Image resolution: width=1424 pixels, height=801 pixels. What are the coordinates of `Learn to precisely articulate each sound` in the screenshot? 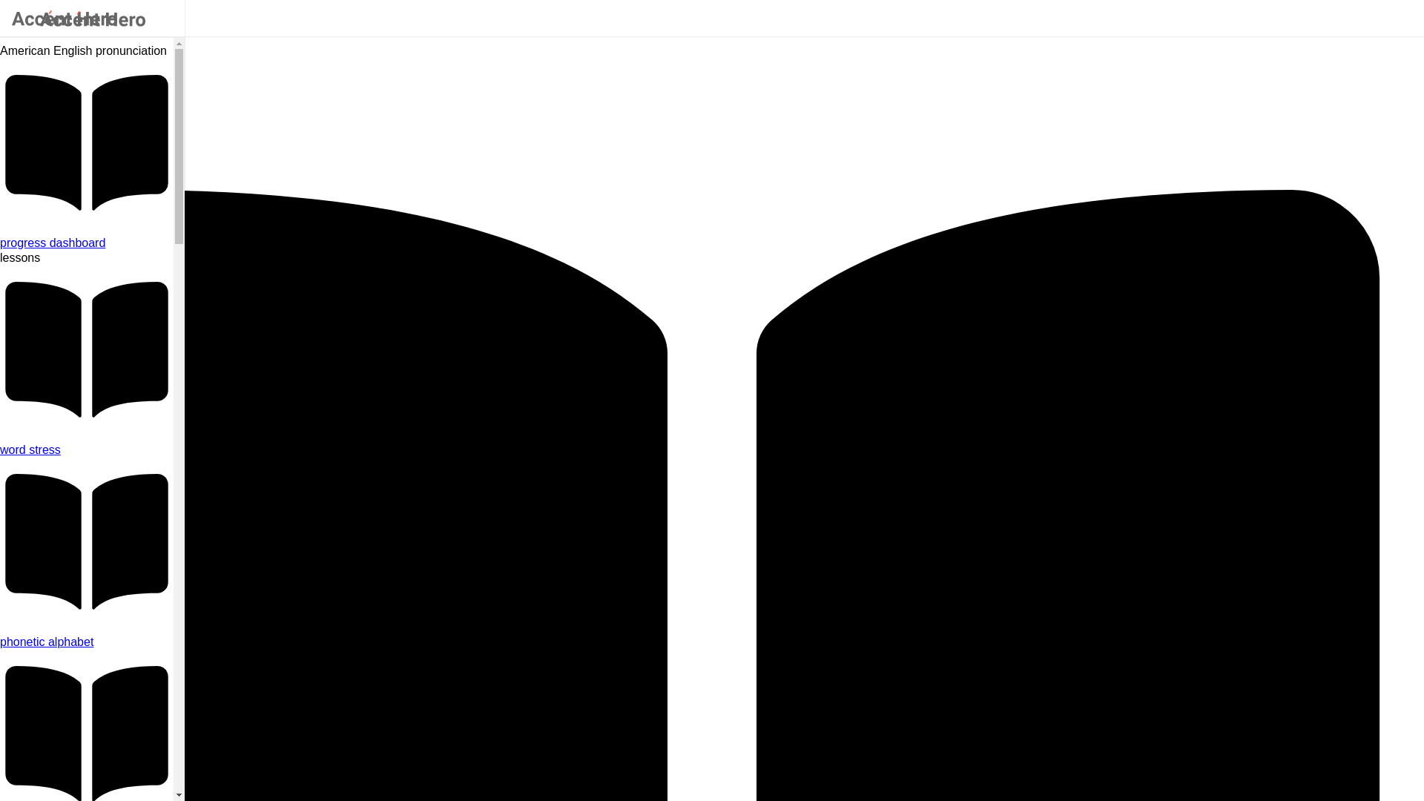 It's located at (87, 642).